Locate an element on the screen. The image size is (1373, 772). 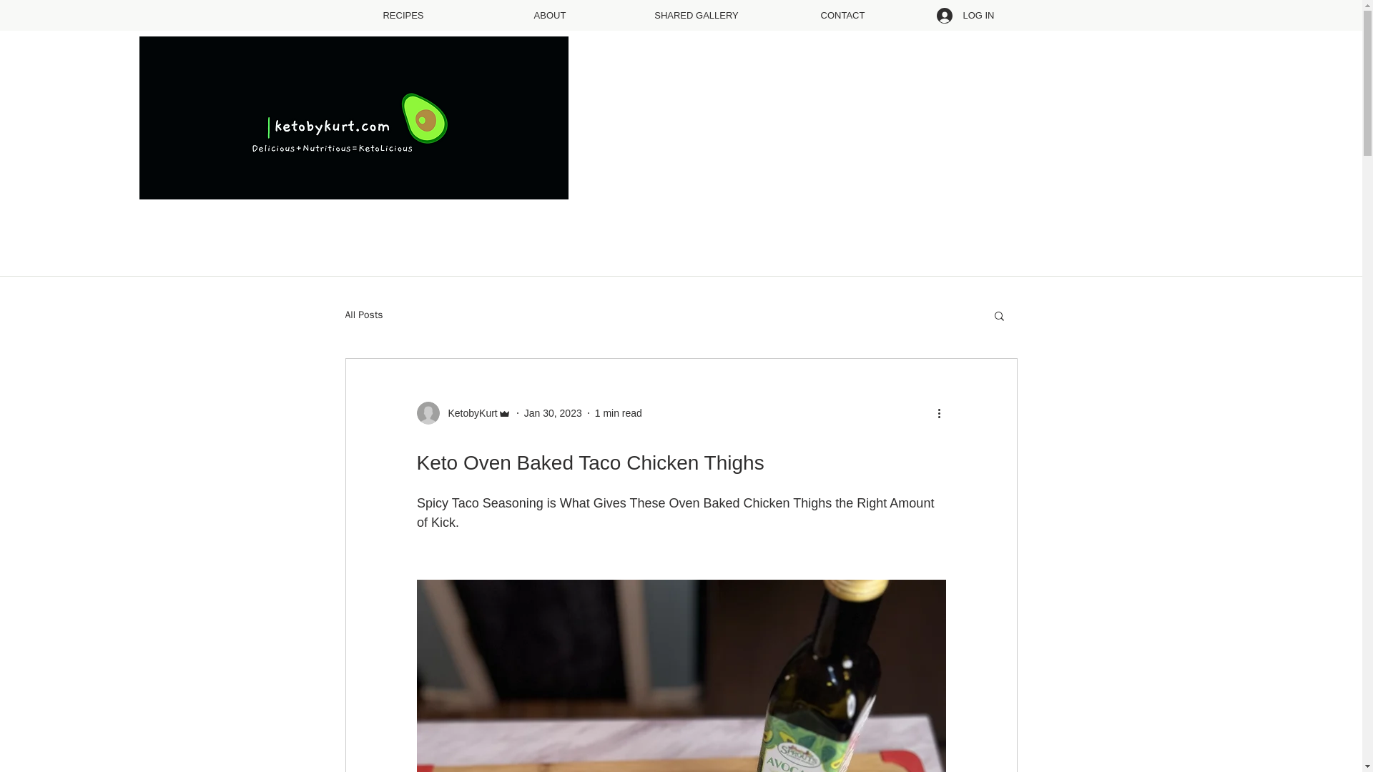
LOG IN is located at coordinates (965, 16).